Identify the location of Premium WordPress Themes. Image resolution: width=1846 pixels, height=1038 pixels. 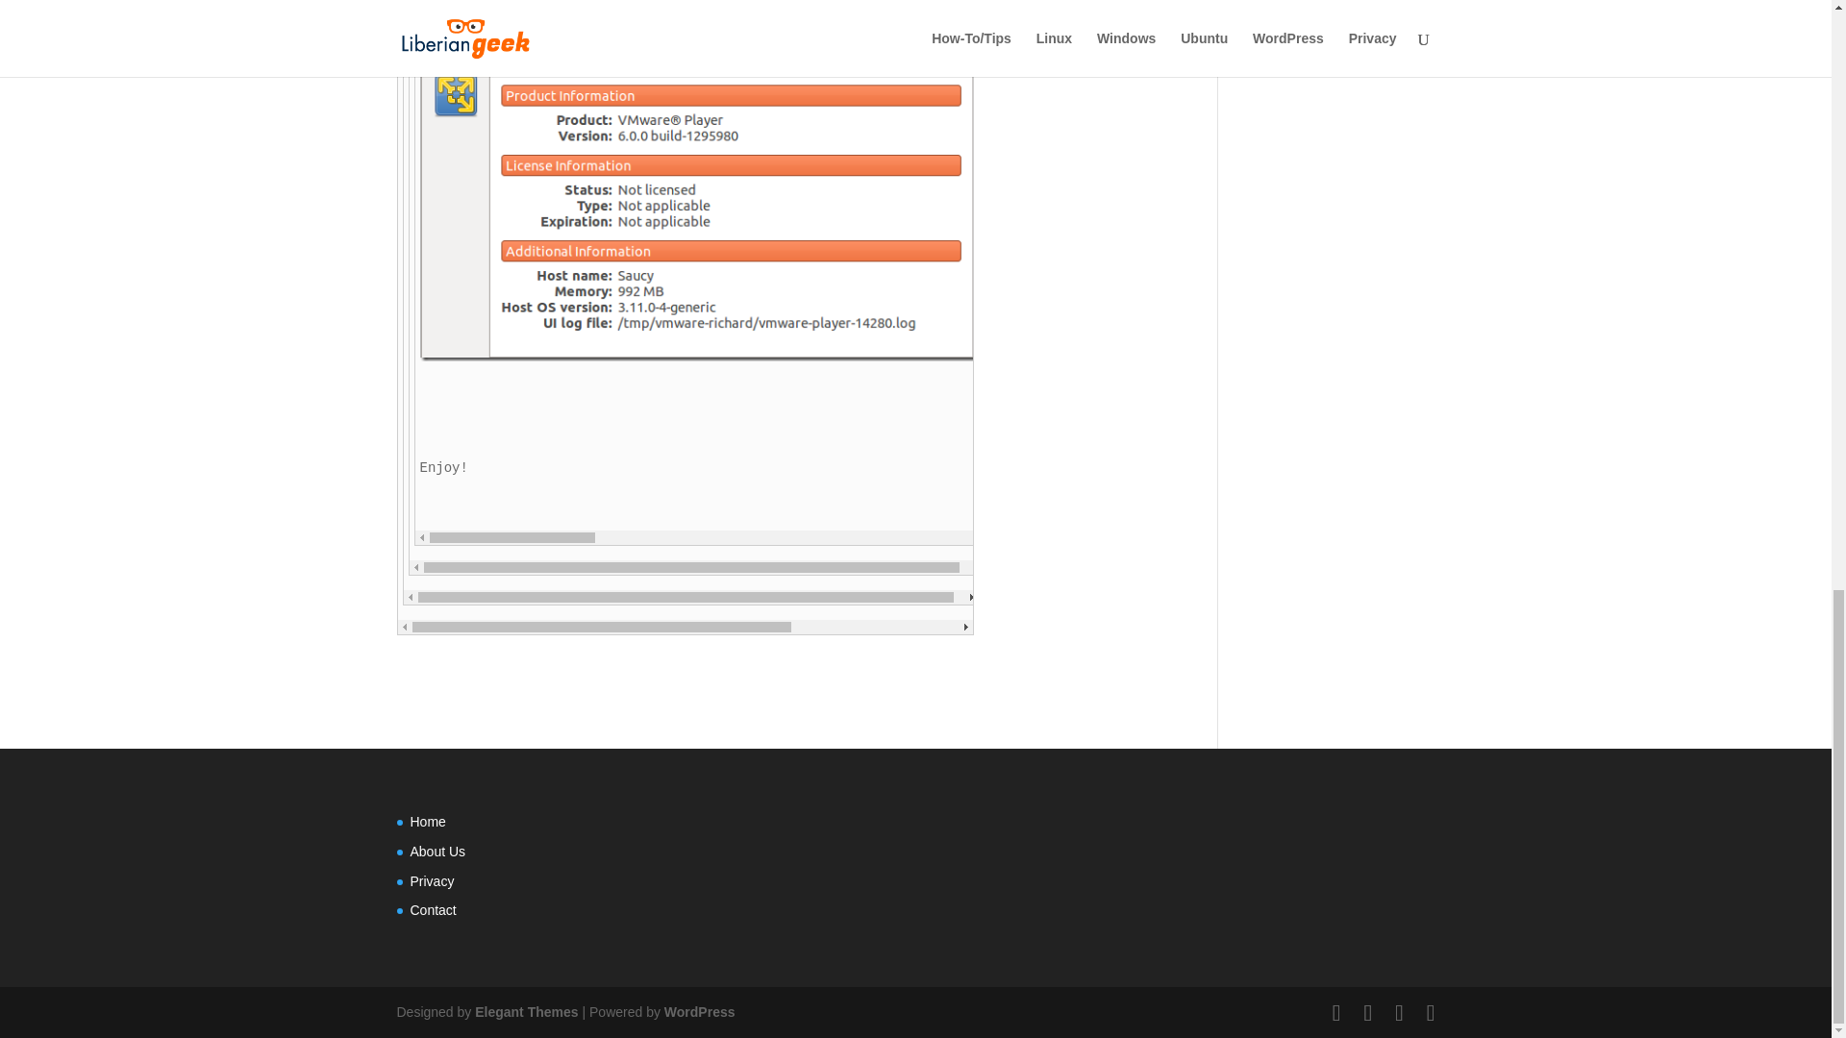
(525, 1011).